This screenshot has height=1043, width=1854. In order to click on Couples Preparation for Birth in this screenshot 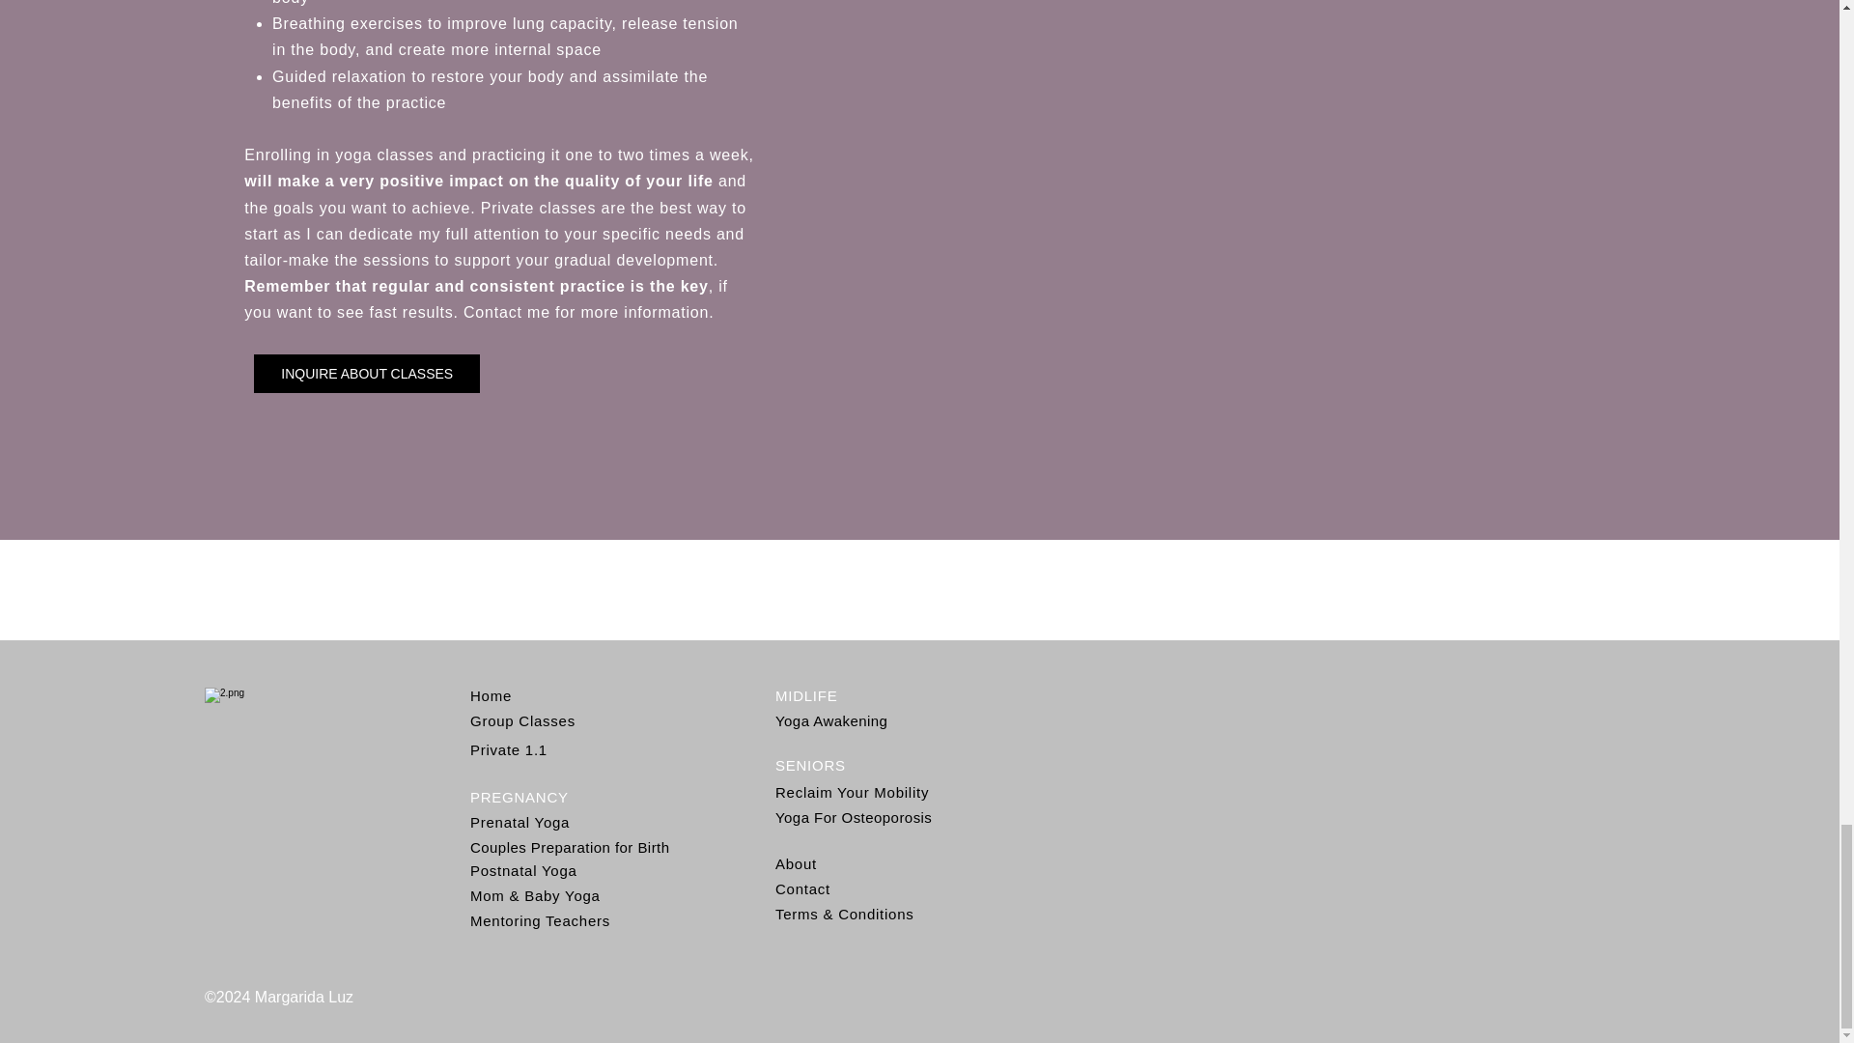, I will do `click(570, 847)`.